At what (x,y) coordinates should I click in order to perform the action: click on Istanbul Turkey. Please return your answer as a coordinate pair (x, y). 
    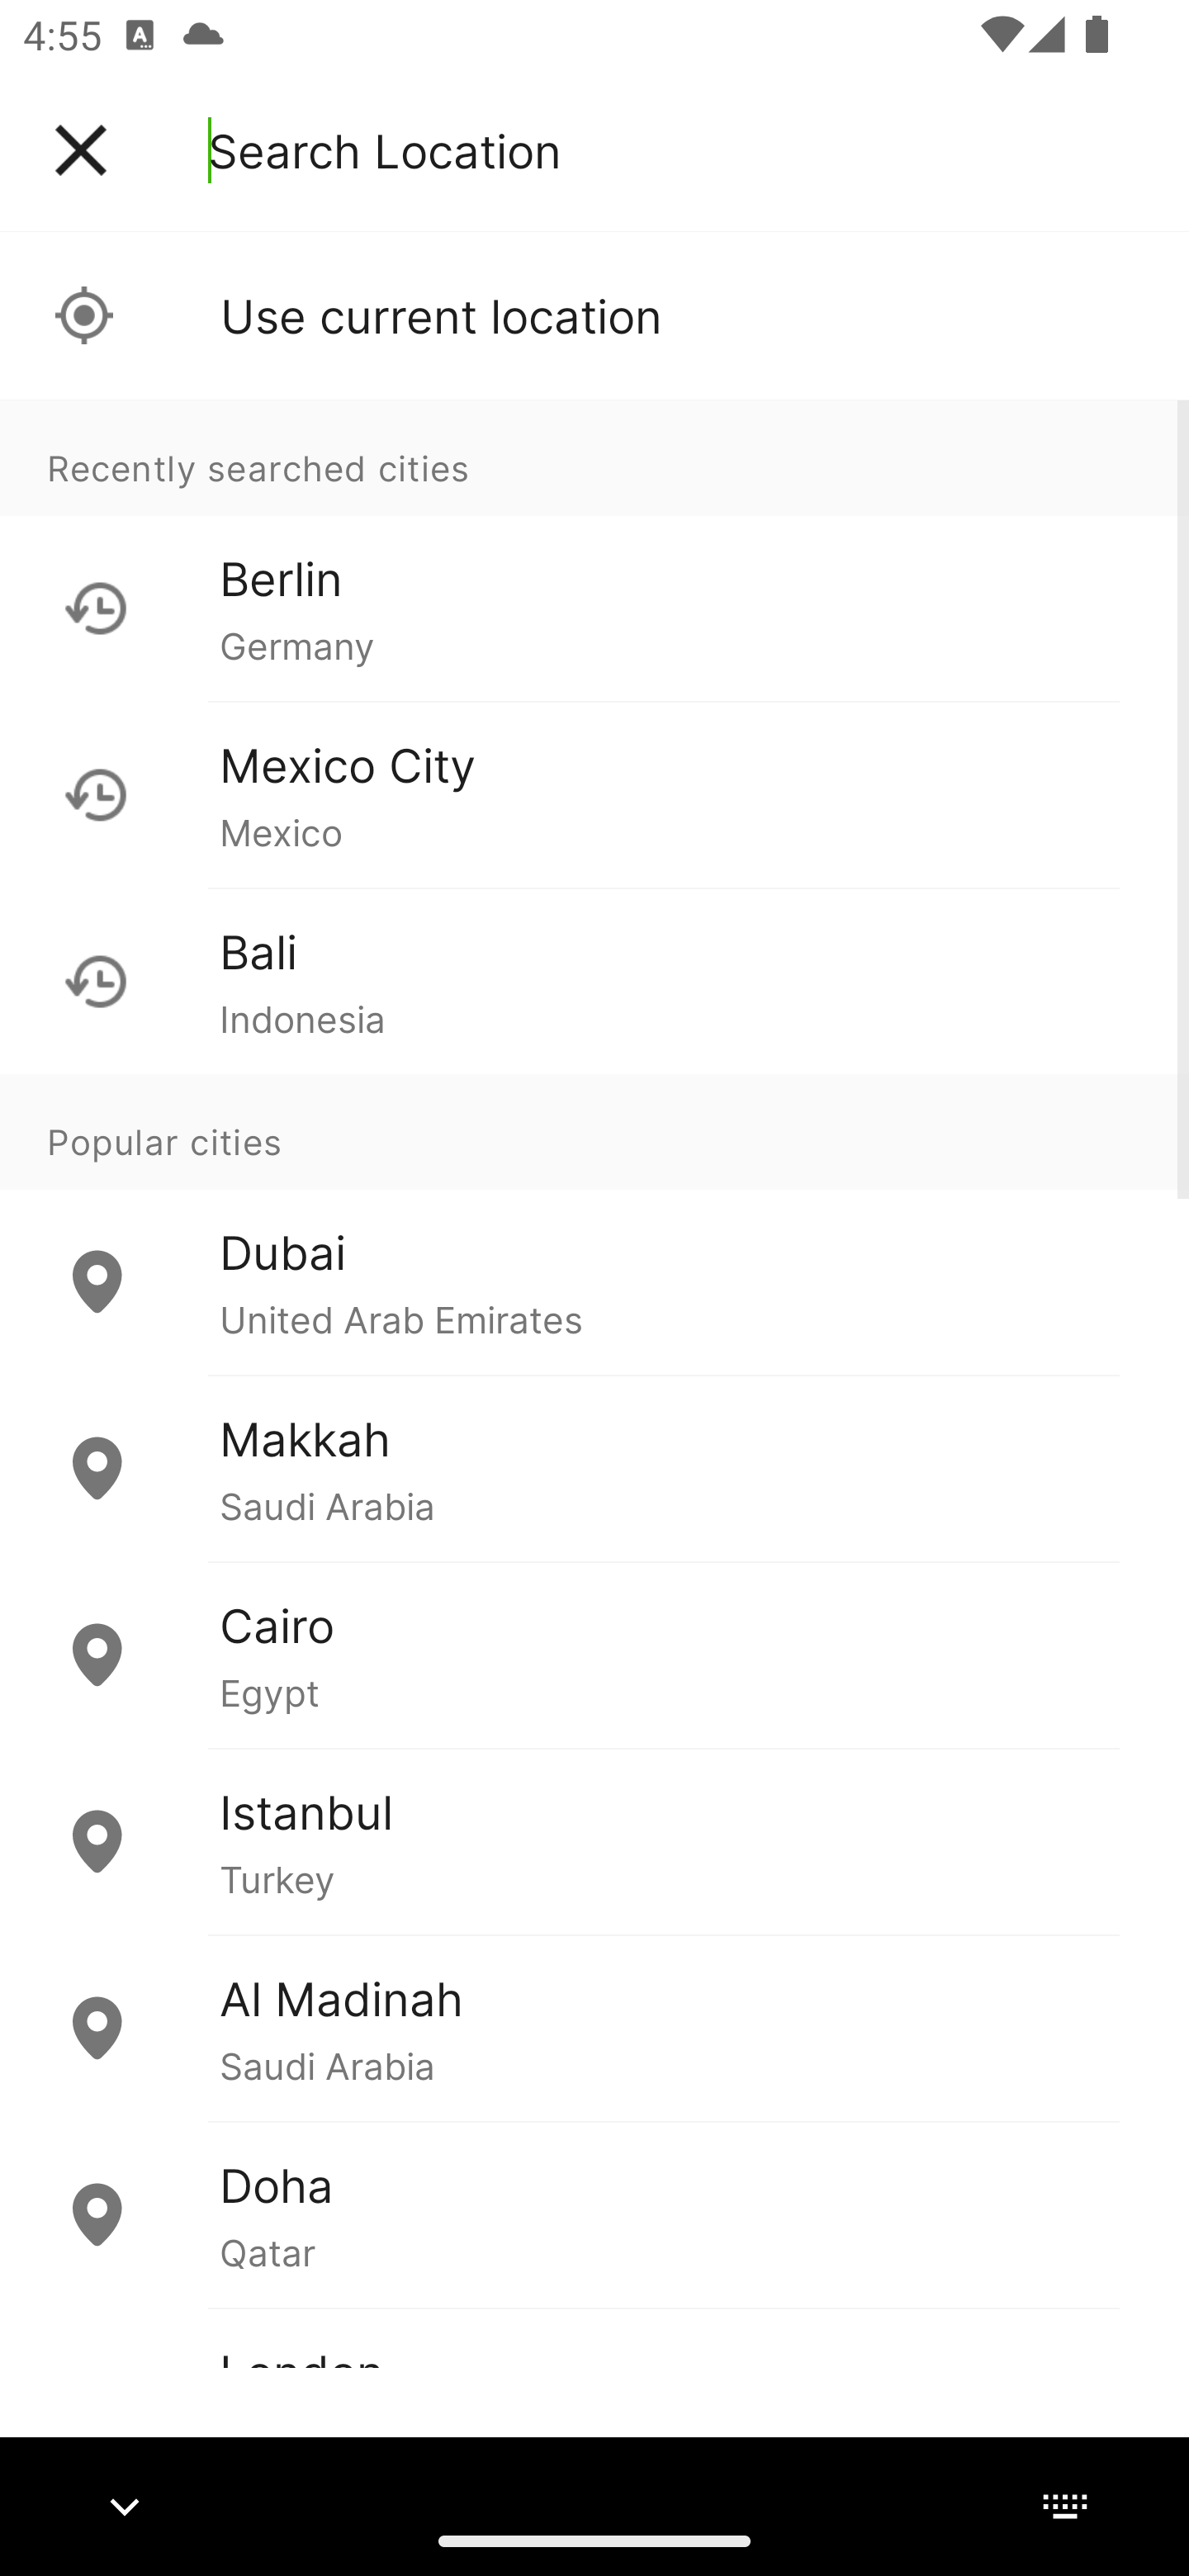
    Looking at the image, I should click on (594, 1841).